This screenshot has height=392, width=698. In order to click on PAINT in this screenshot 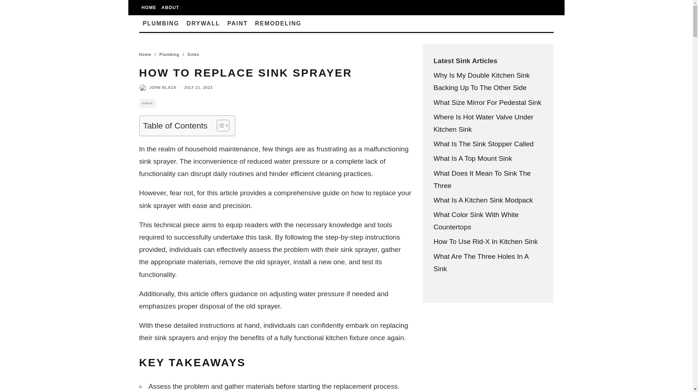, I will do `click(237, 23)`.